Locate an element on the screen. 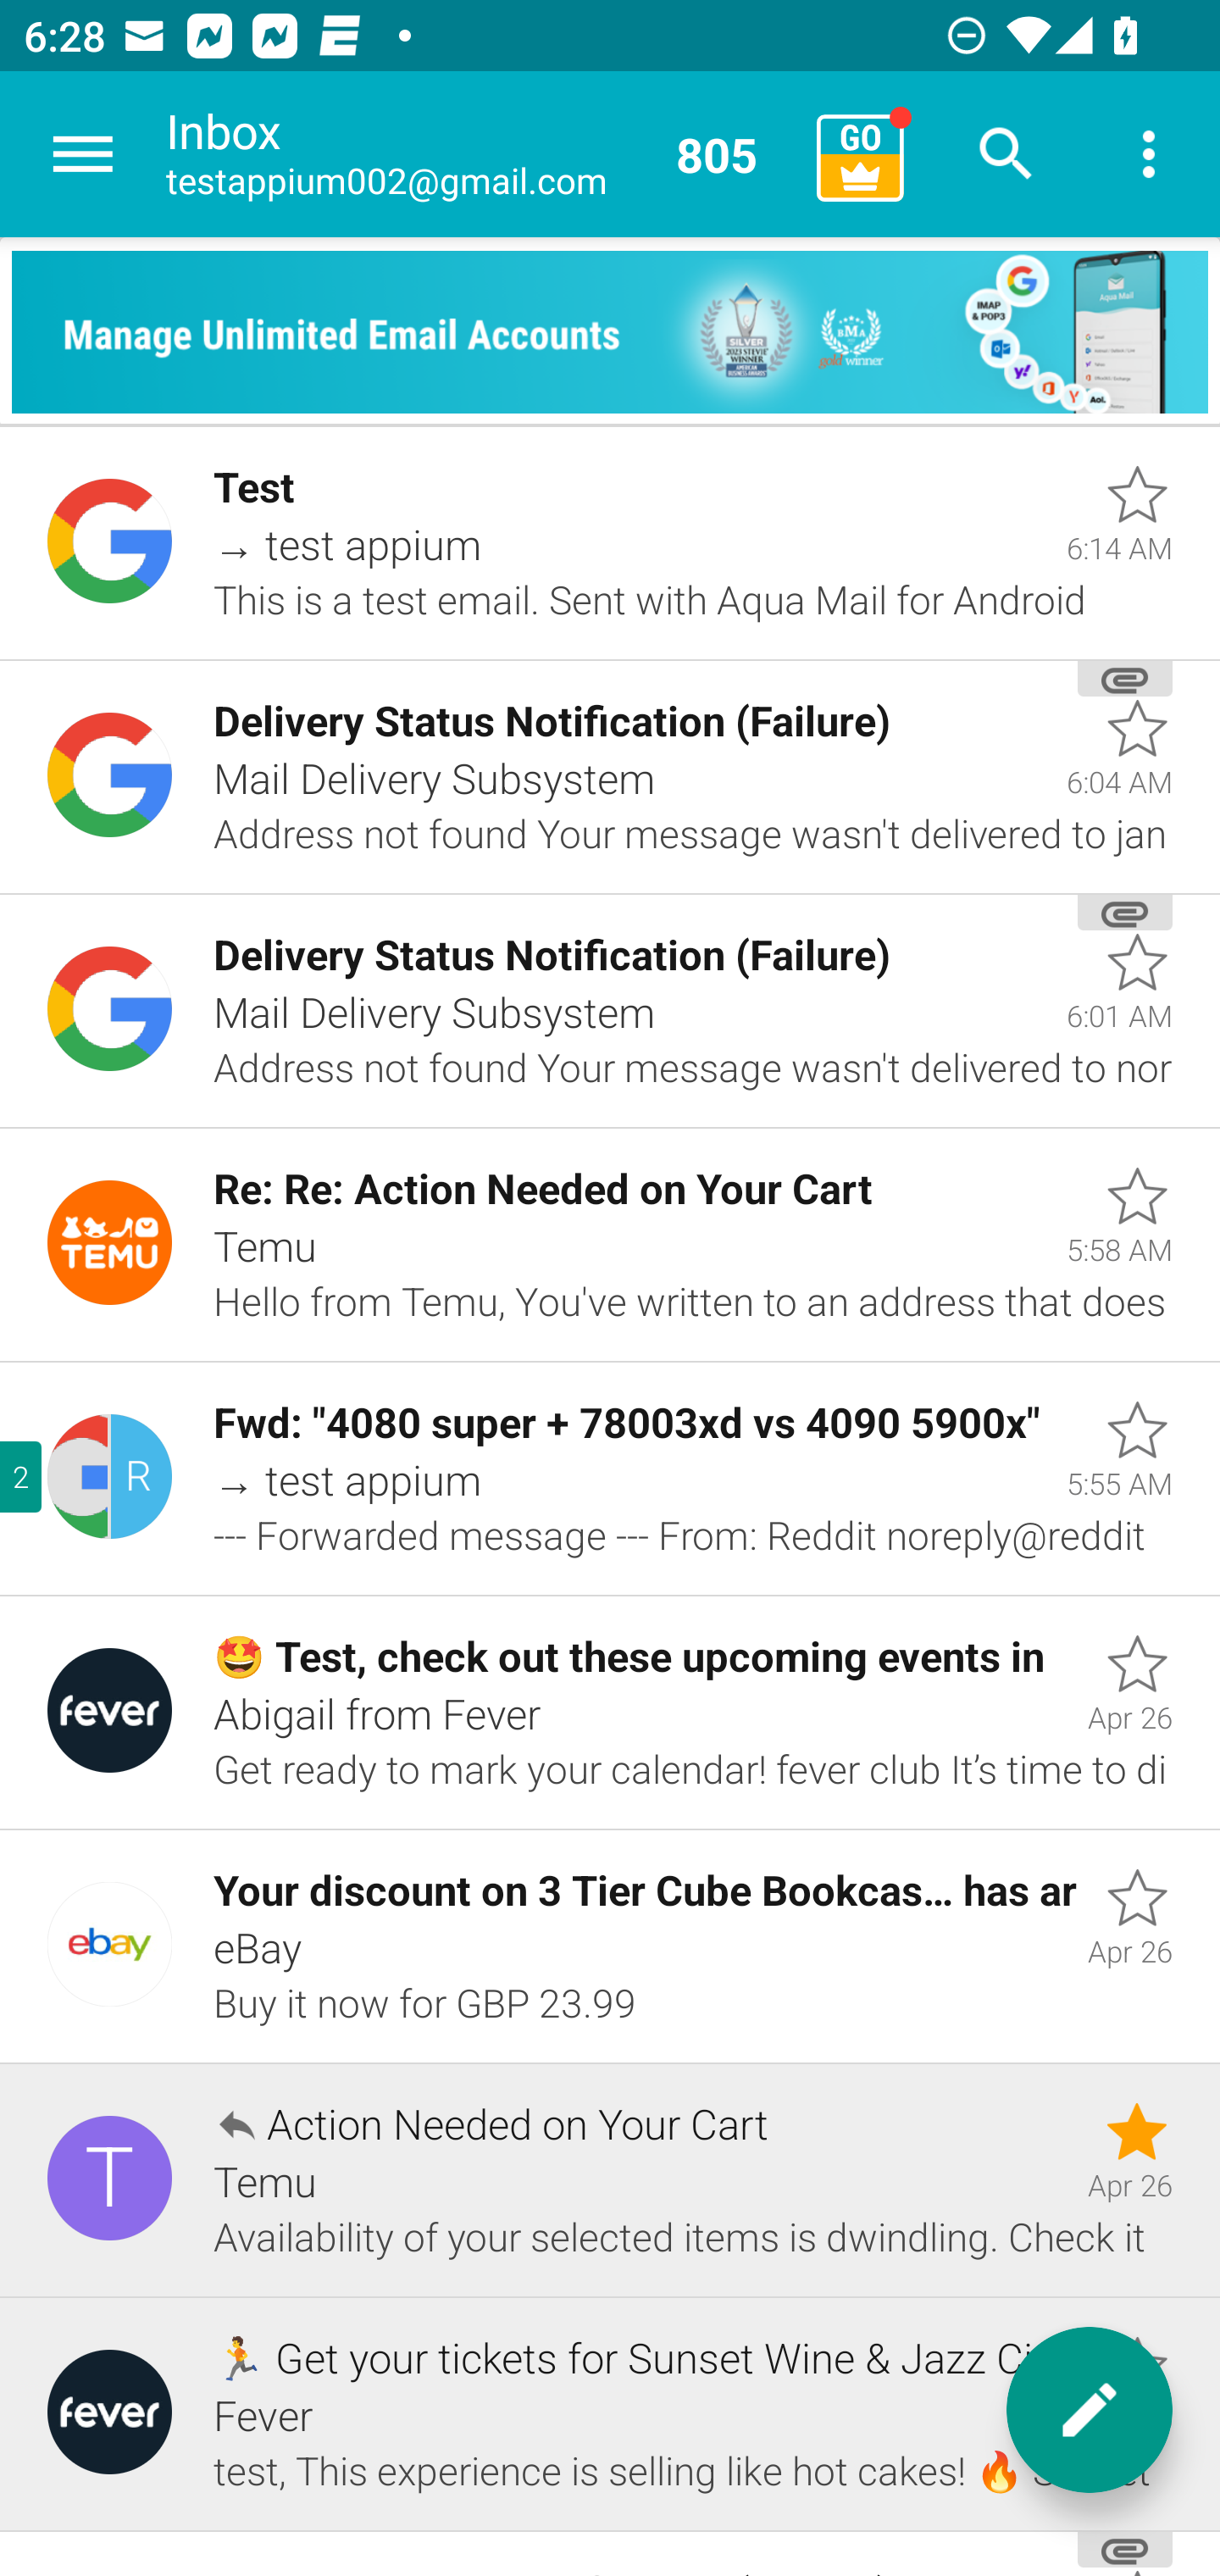 Image resolution: width=1220 pixels, height=2576 pixels. Inbox testappium002@gmail.com 805 is located at coordinates (480, 154).